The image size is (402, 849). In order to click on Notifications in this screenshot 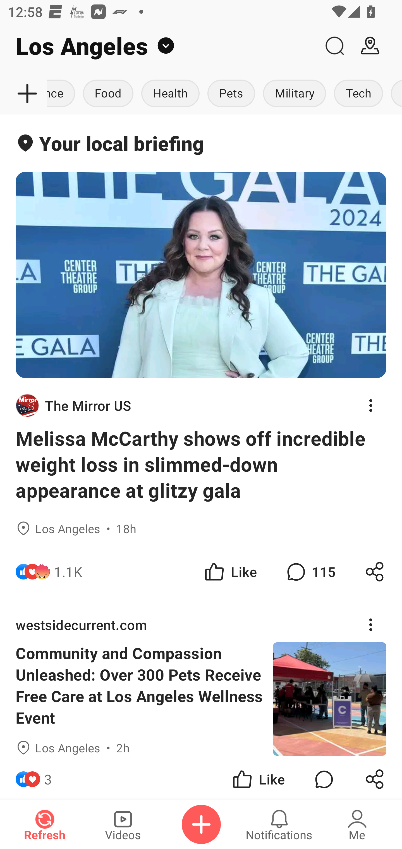, I will do `click(279, 824)`.